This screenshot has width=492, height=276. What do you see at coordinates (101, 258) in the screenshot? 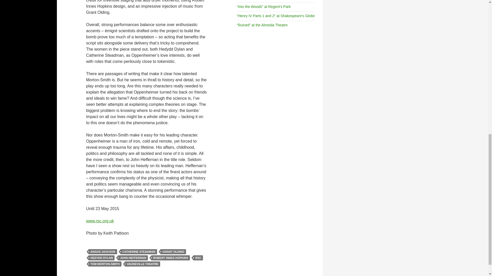
I see `HEDYDD DYLAN` at bounding box center [101, 258].